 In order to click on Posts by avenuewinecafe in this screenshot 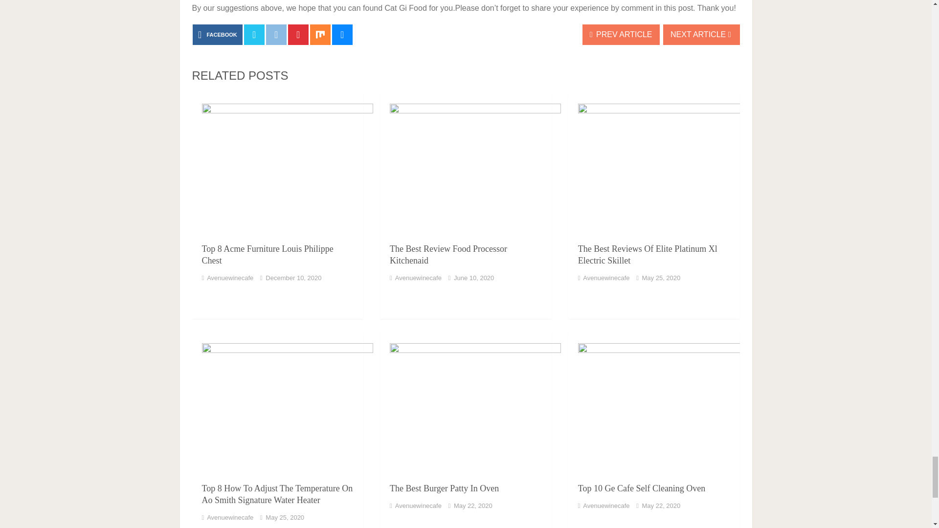, I will do `click(606, 278)`.